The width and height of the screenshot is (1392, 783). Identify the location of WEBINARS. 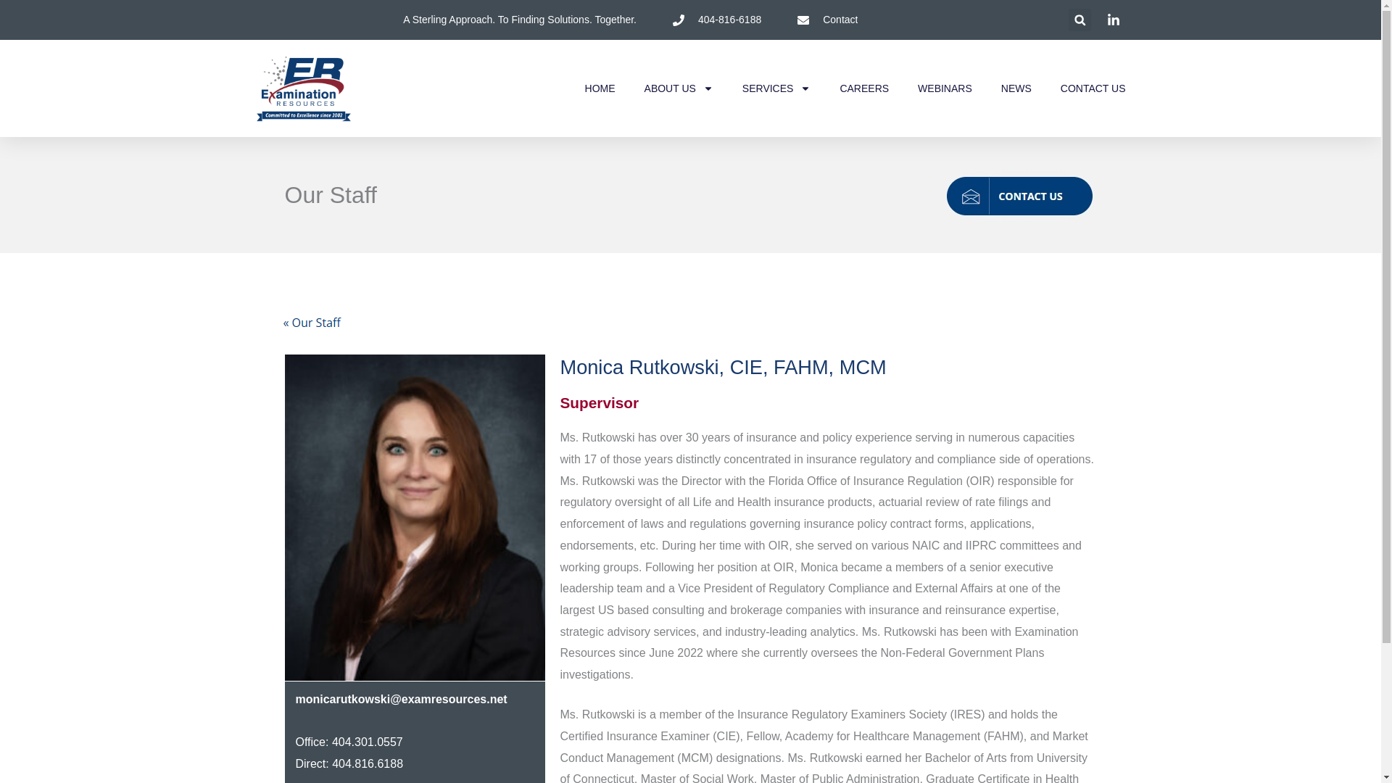
(944, 88).